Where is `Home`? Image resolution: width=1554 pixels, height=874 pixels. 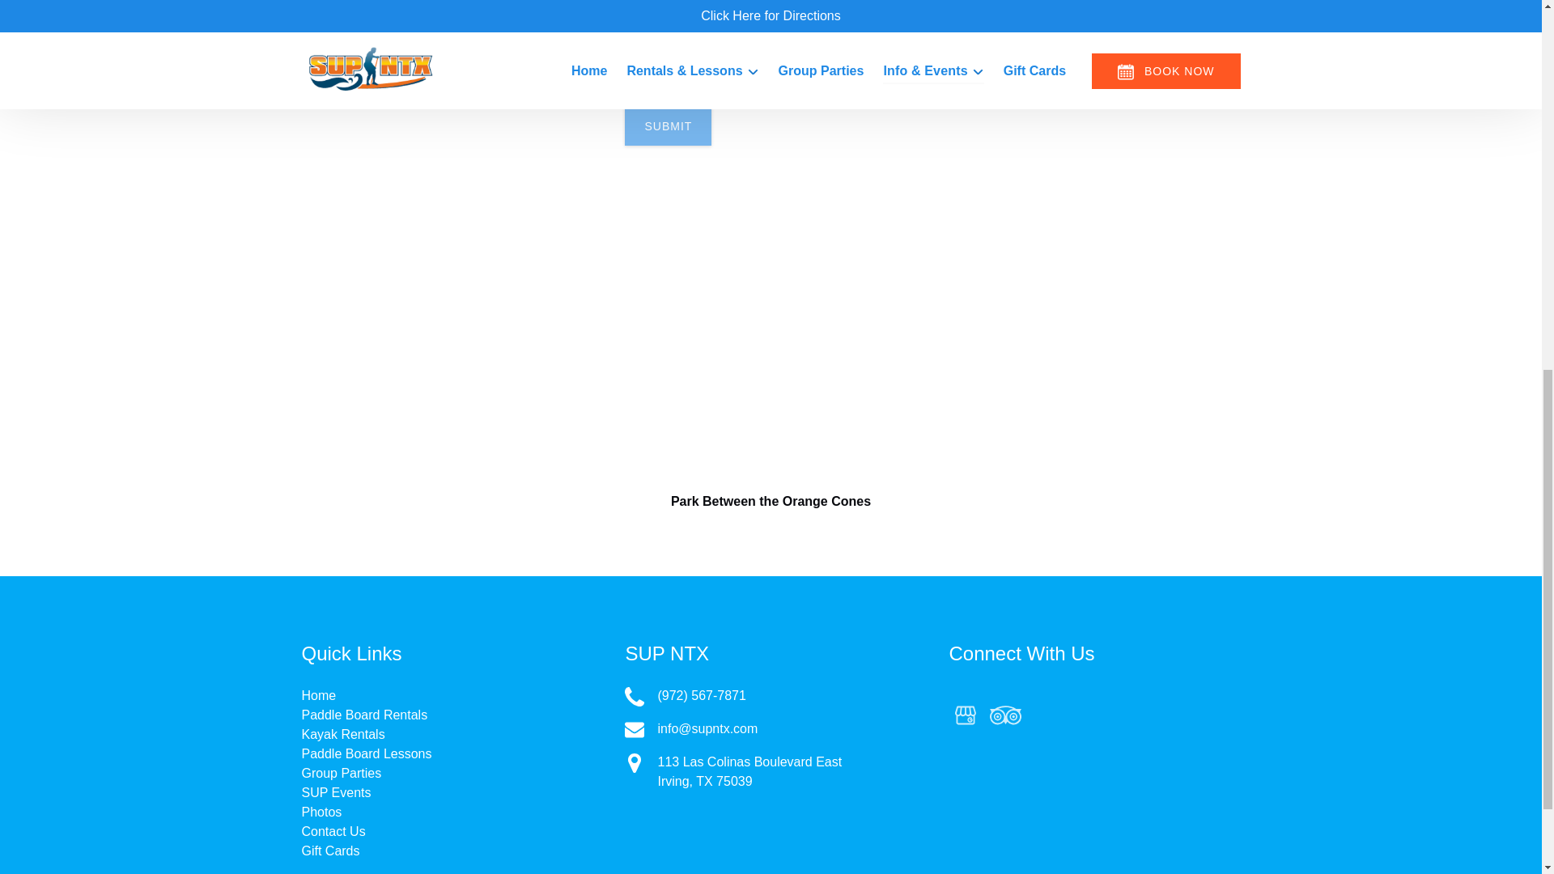 Home is located at coordinates (318, 696).